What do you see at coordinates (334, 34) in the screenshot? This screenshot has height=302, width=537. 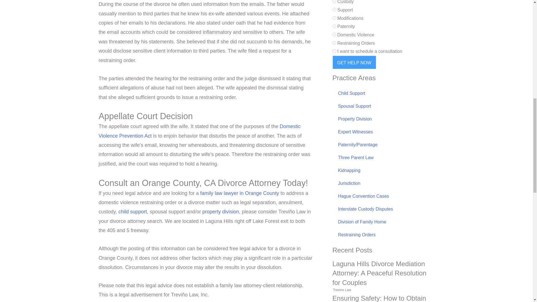 I see `Domestic Violence` at bounding box center [334, 34].